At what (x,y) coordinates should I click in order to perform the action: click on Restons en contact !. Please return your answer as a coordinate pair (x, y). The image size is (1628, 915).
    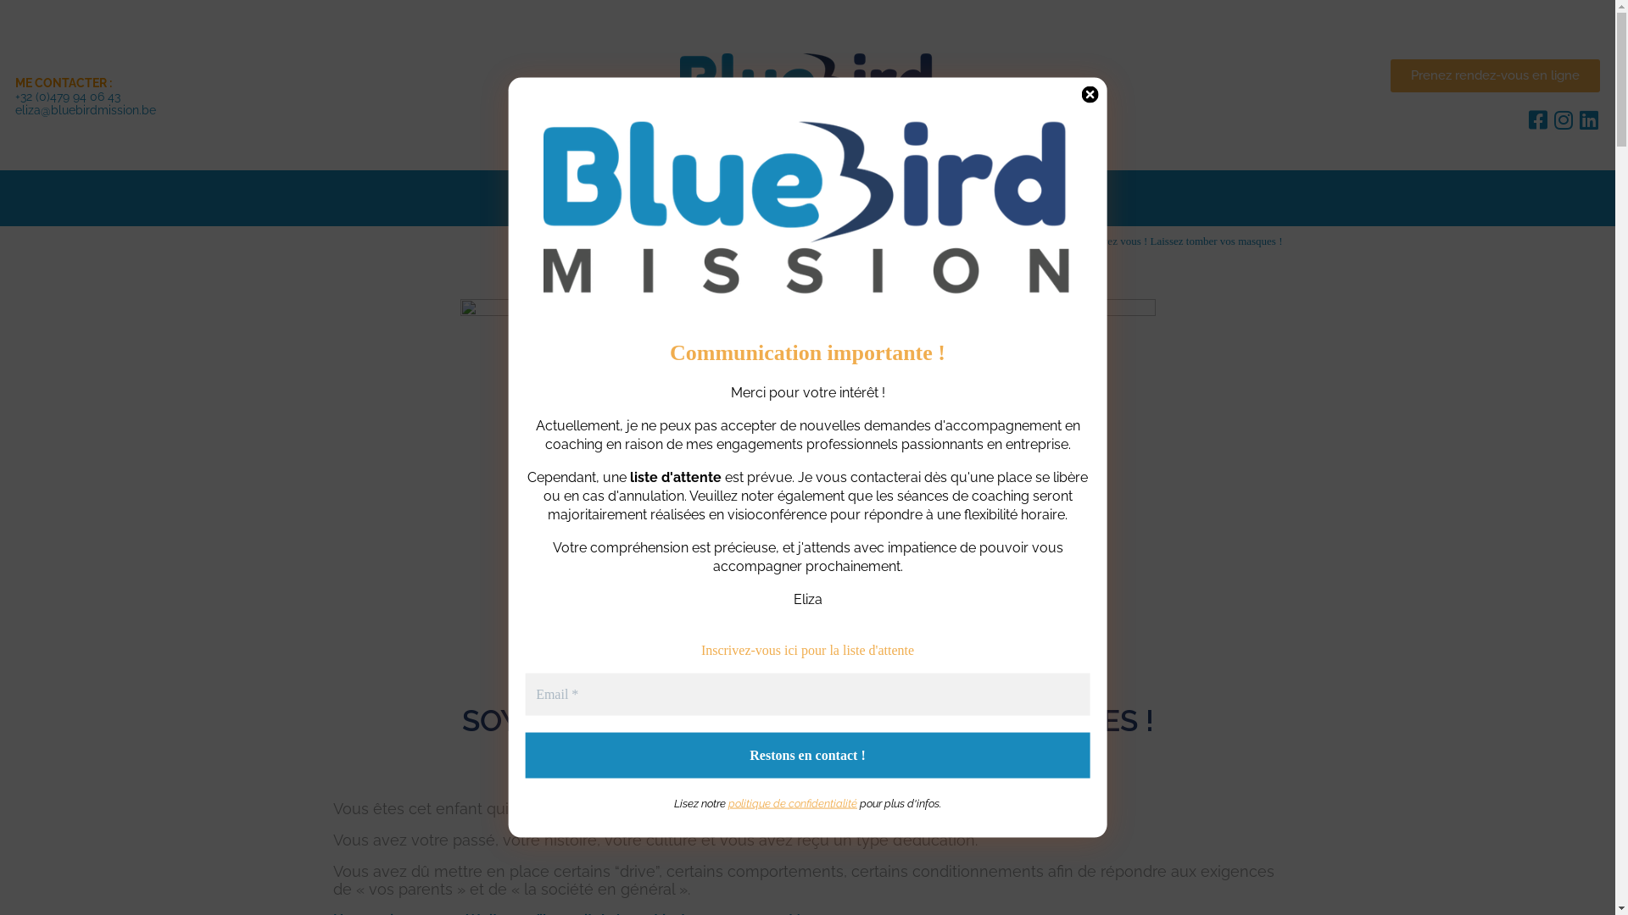
    Looking at the image, I should click on (807, 756).